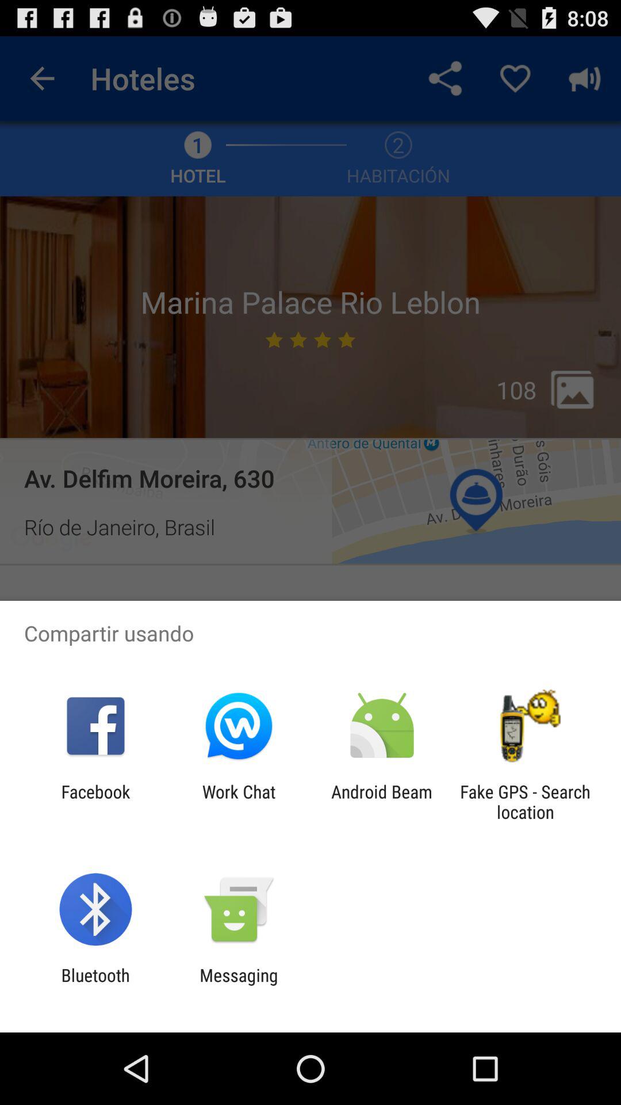 This screenshot has height=1105, width=621. What do you see at coordinates (239, 985) in the screenshot?
I see `tap messaging icon` at bounding box center [239, 985].